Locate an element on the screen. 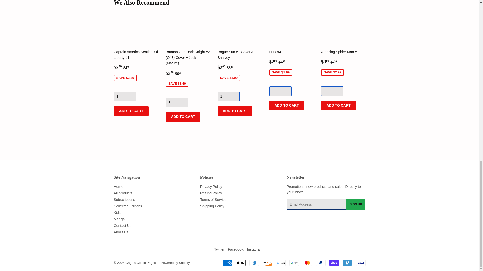 This screenshot has width=483, height=271. Add to cart is located at coordinates (338, 105).